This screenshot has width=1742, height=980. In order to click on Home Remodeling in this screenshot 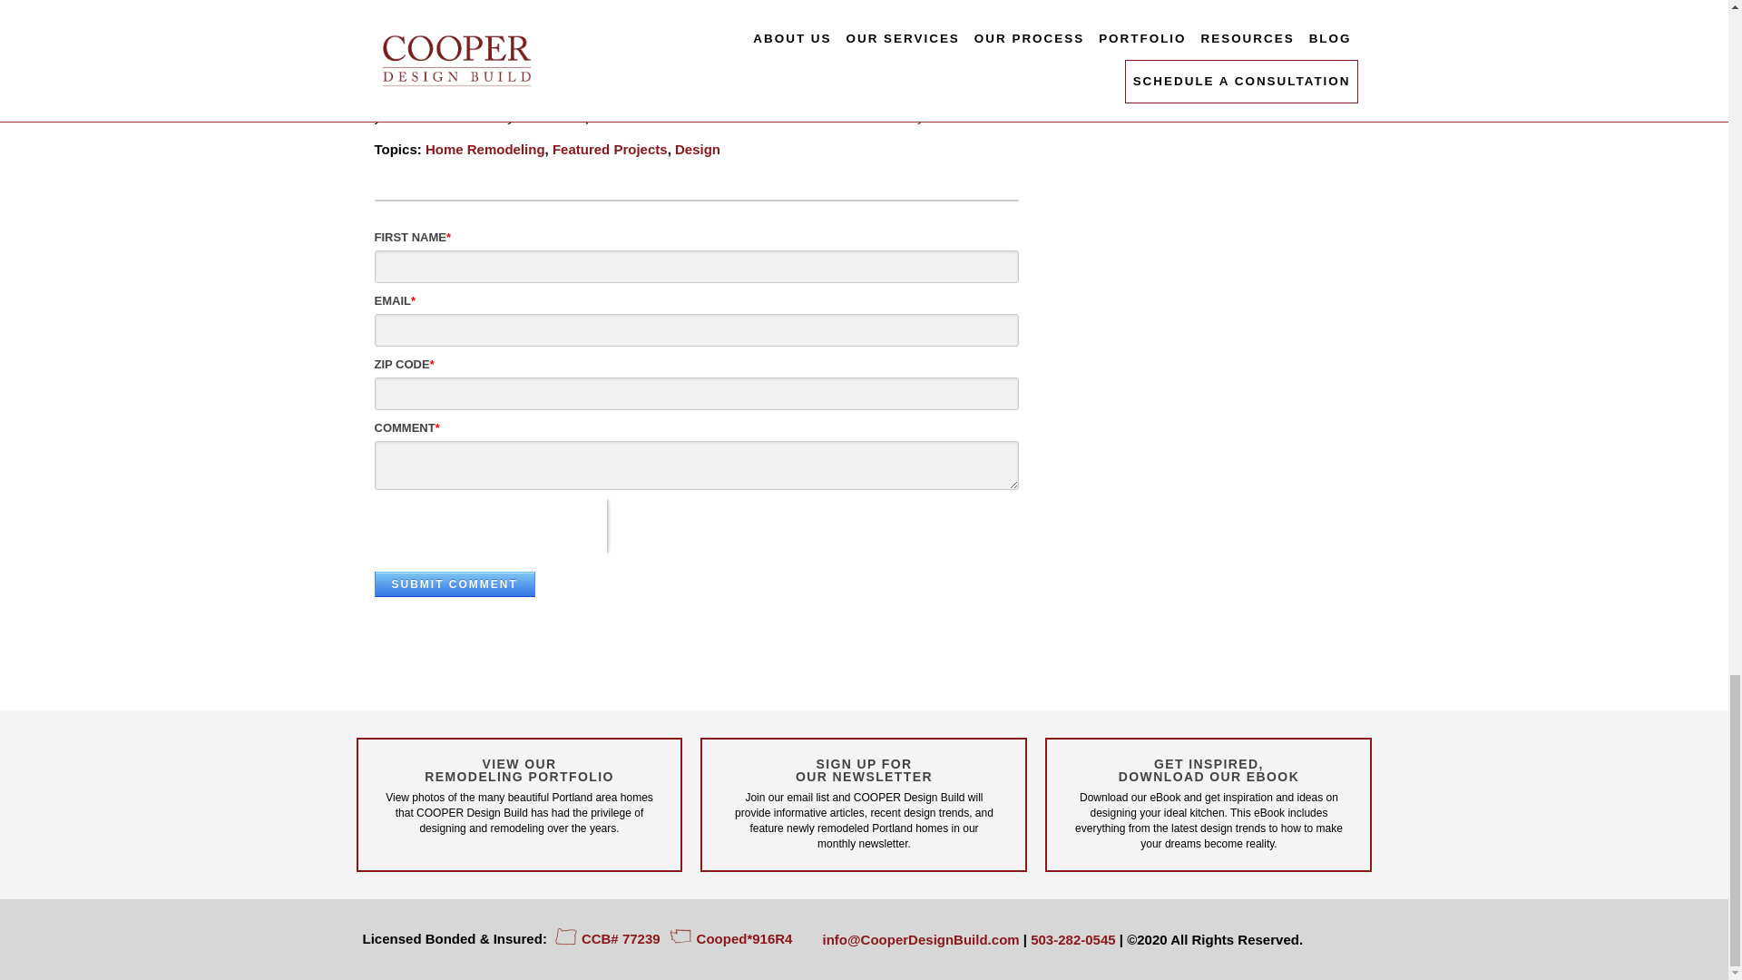, I will do `click(484, 149)`.